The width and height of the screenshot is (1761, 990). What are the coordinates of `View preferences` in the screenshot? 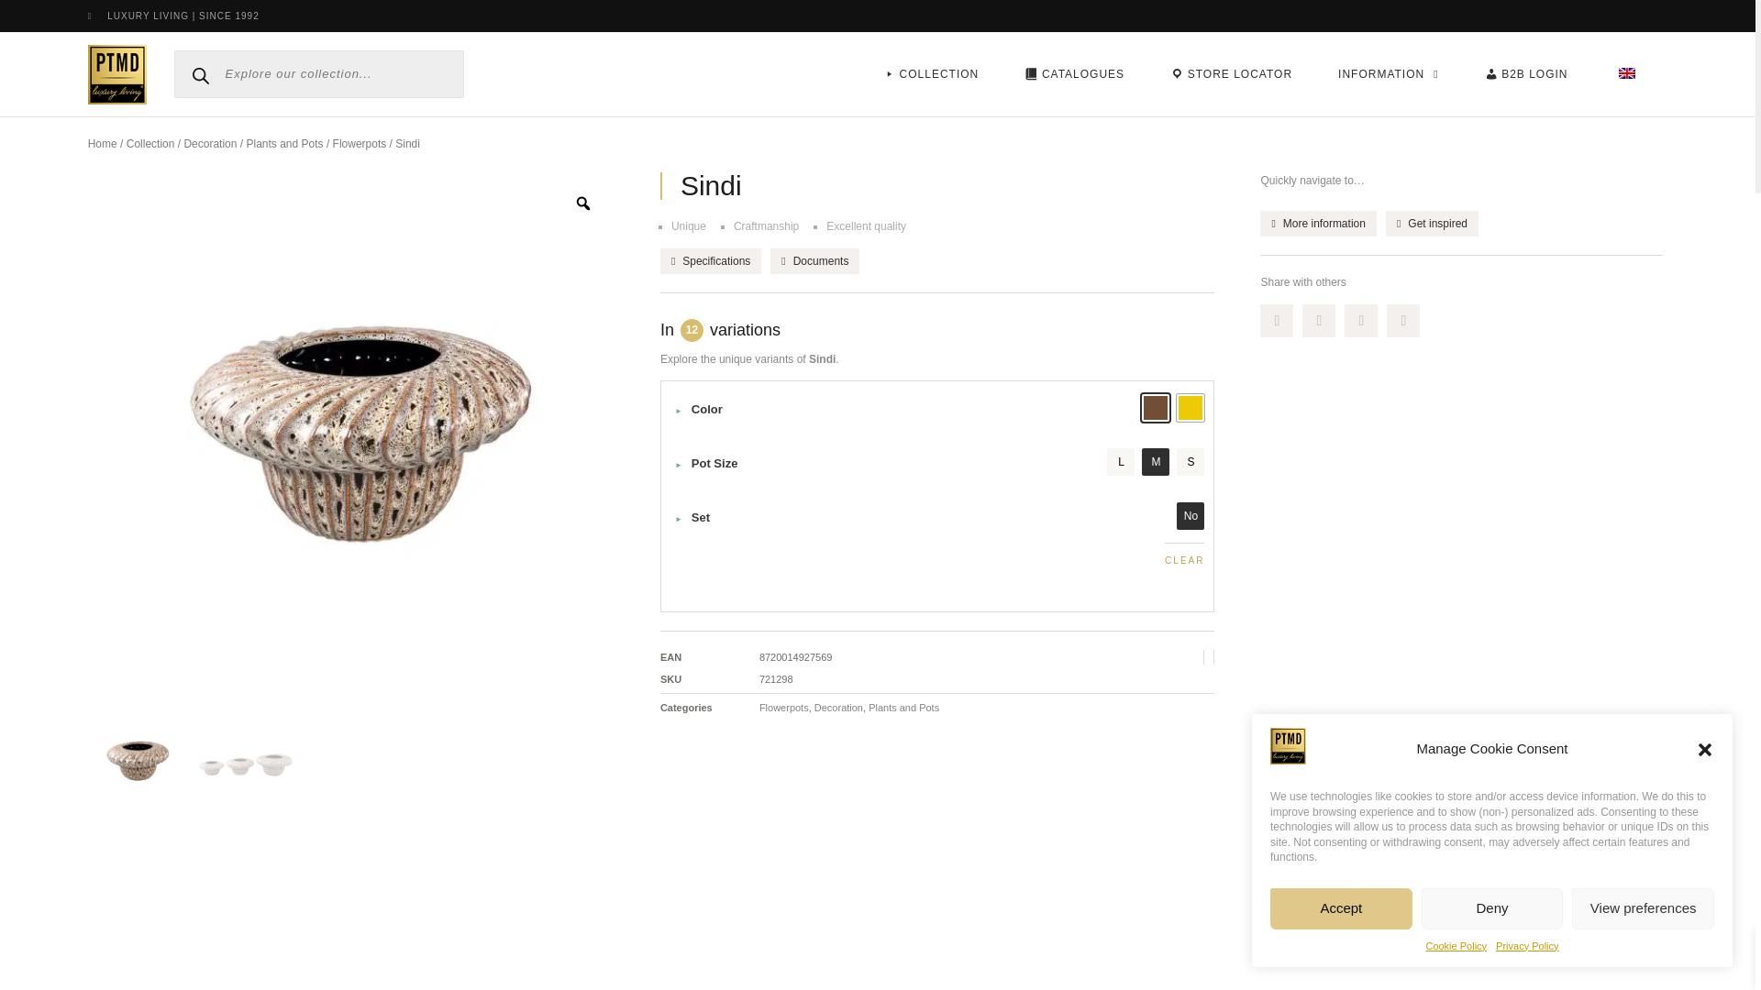 It's located at (1643, 907).